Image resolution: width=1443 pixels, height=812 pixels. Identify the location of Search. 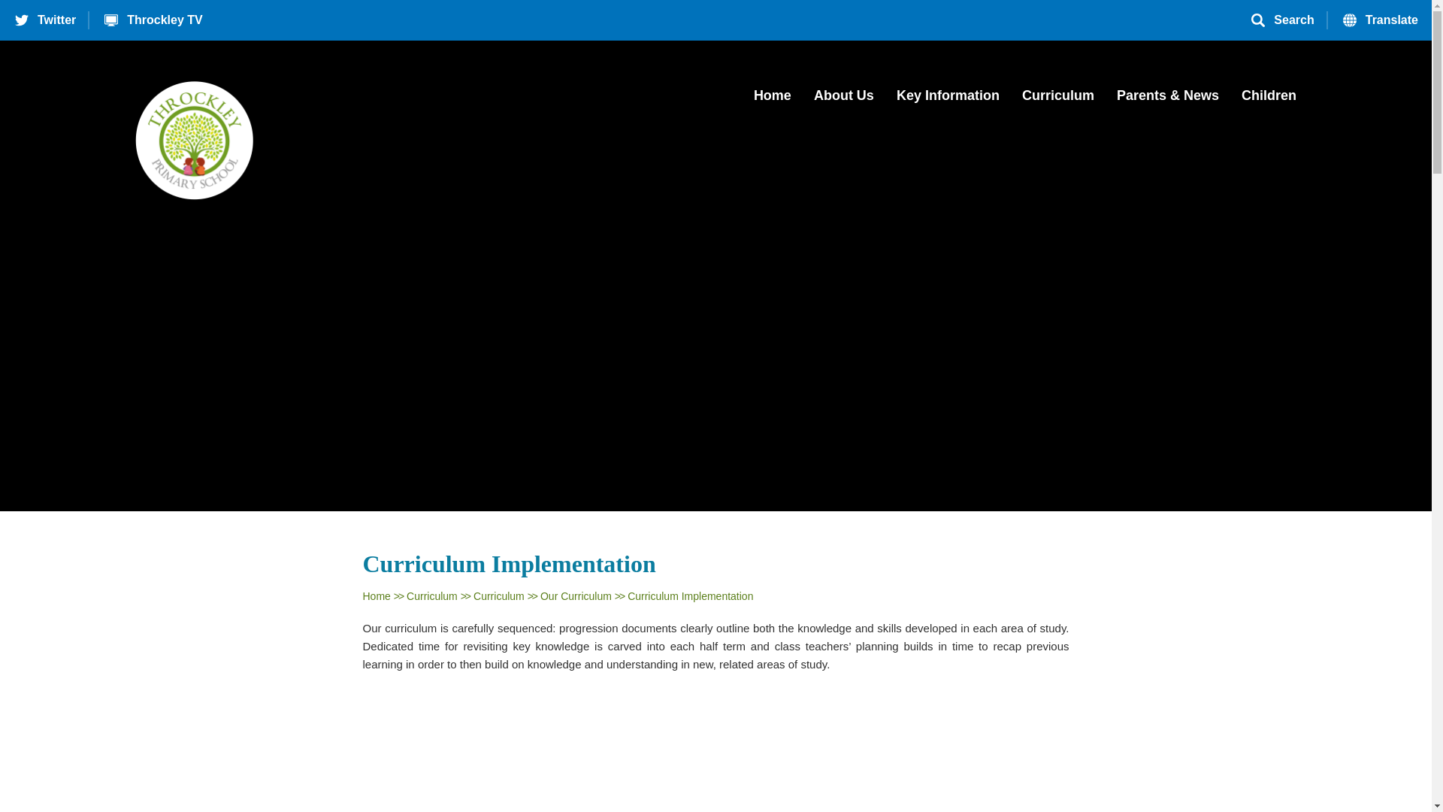
(1282, 20).